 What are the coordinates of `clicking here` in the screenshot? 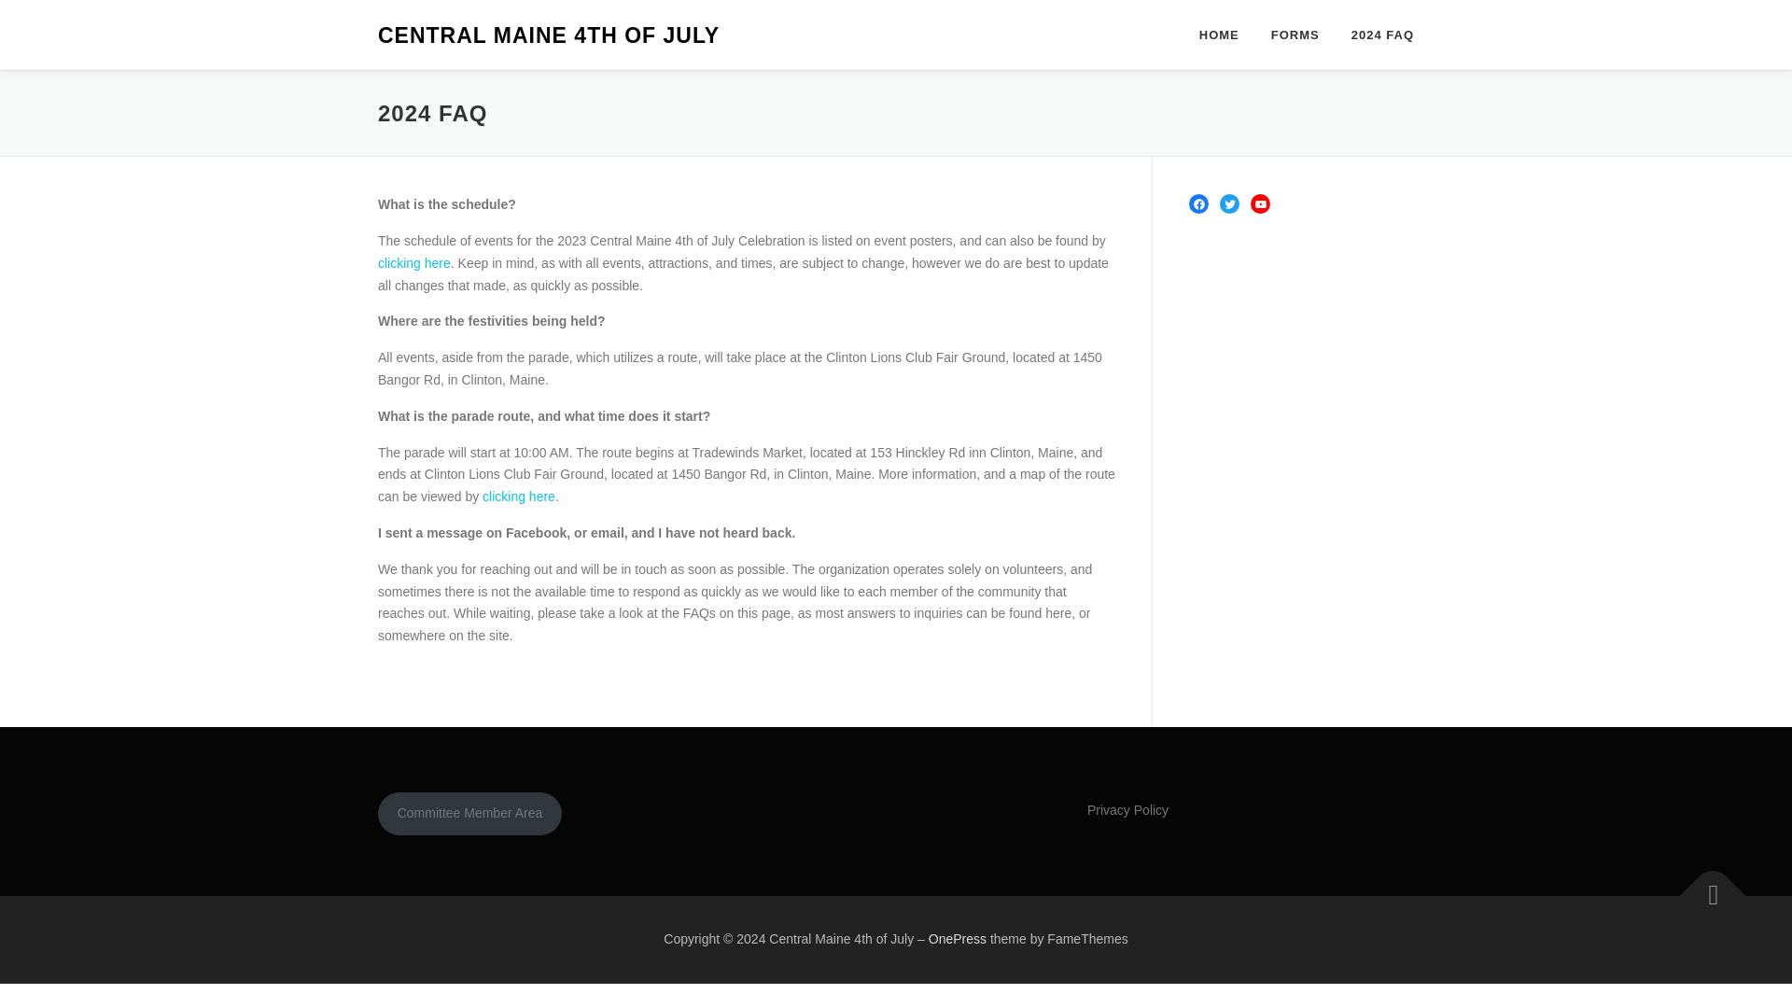 It's located at (519, 497).